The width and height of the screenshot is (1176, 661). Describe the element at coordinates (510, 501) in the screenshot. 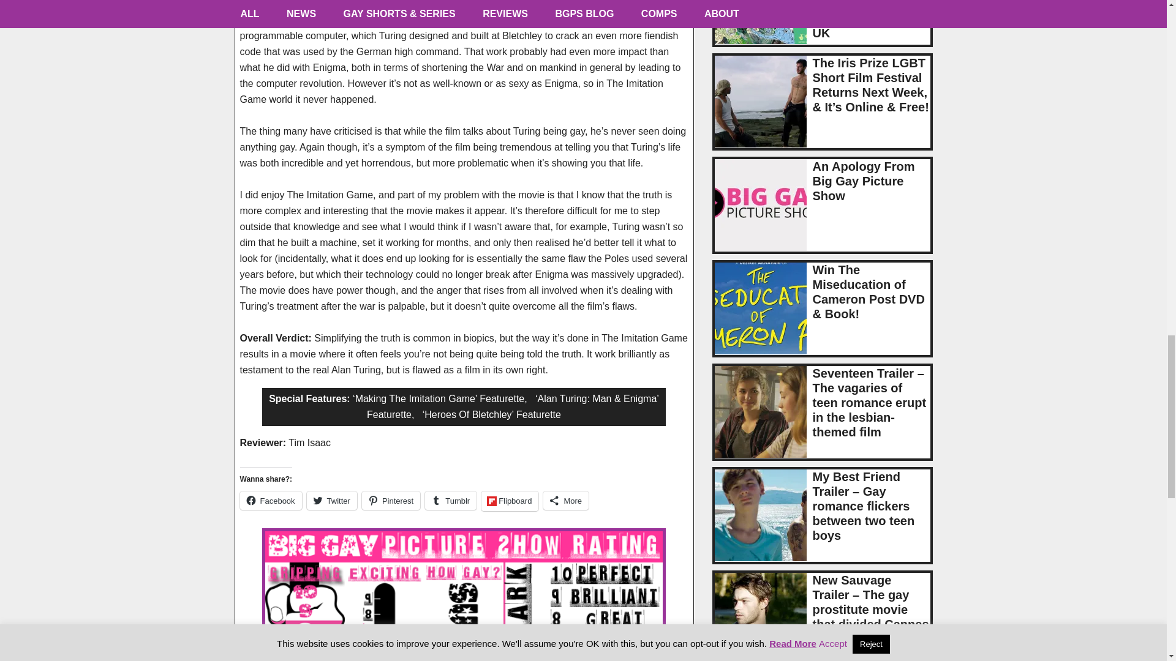

I see `Flipboard` at that location.